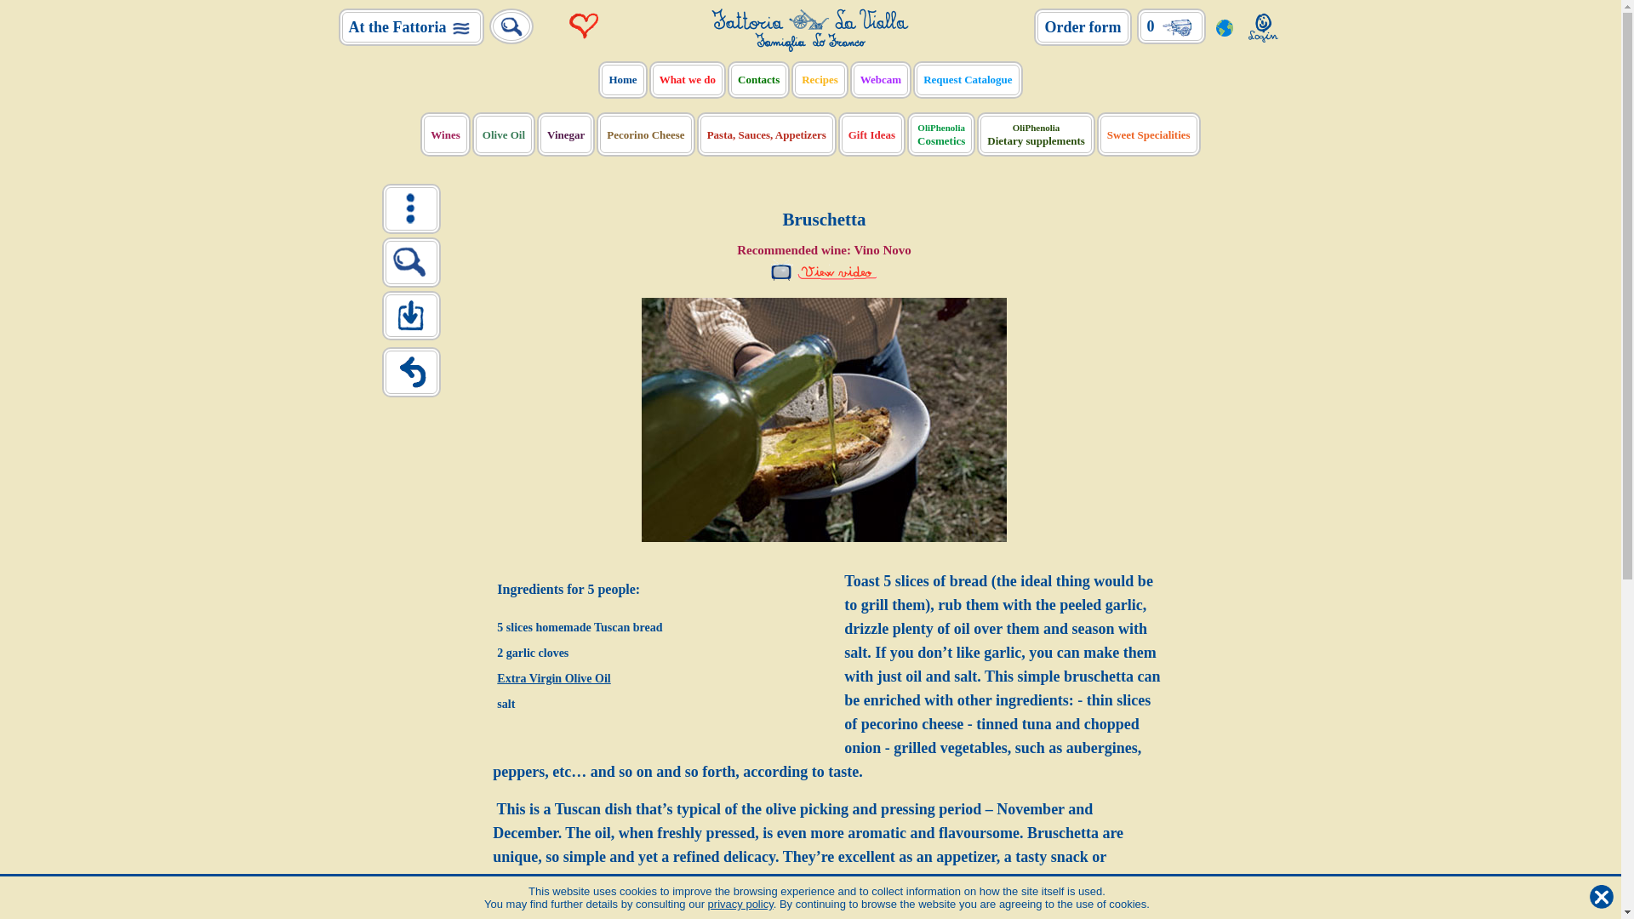  What do you see at coordinates (1171, 26) in the screenshot?
I see `0` at bounding box center [1171, 26].